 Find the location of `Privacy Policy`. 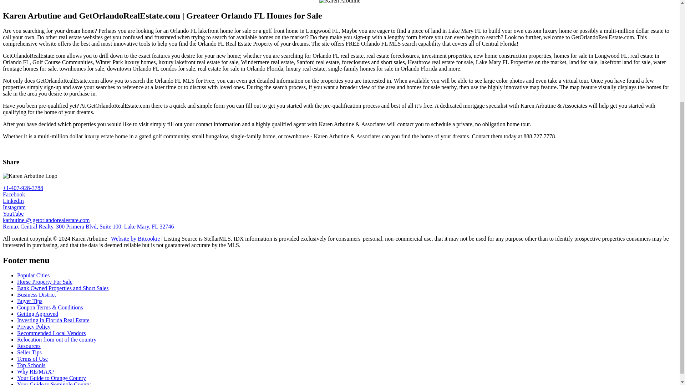

Privacy Policy is located at coordinates (34, 327).